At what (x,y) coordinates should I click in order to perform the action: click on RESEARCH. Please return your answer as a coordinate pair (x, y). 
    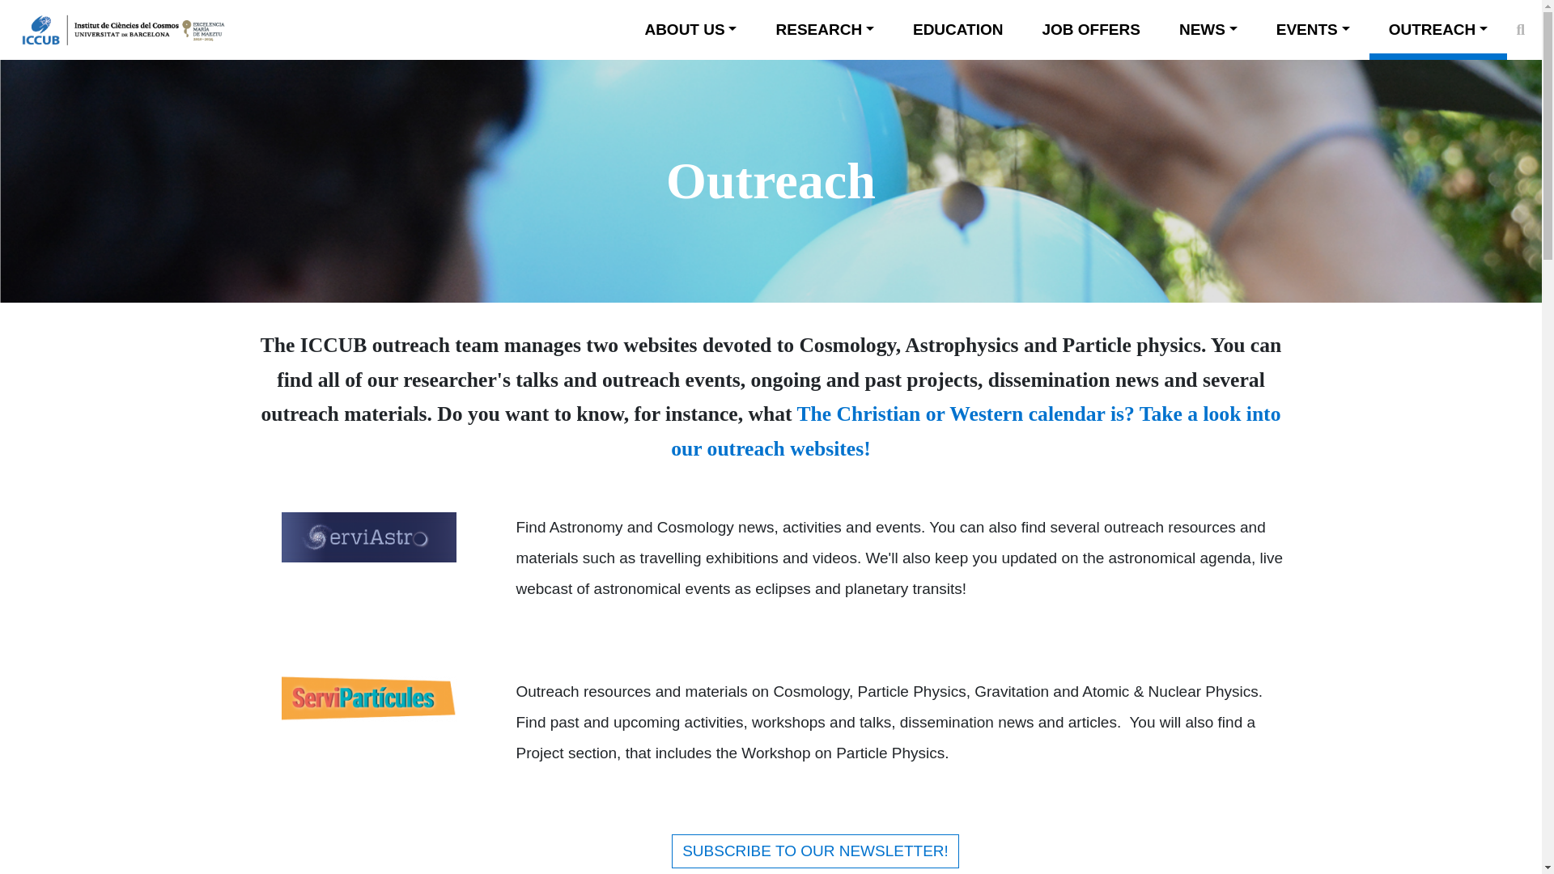
    Looking at the image, I should click on (824, 29).